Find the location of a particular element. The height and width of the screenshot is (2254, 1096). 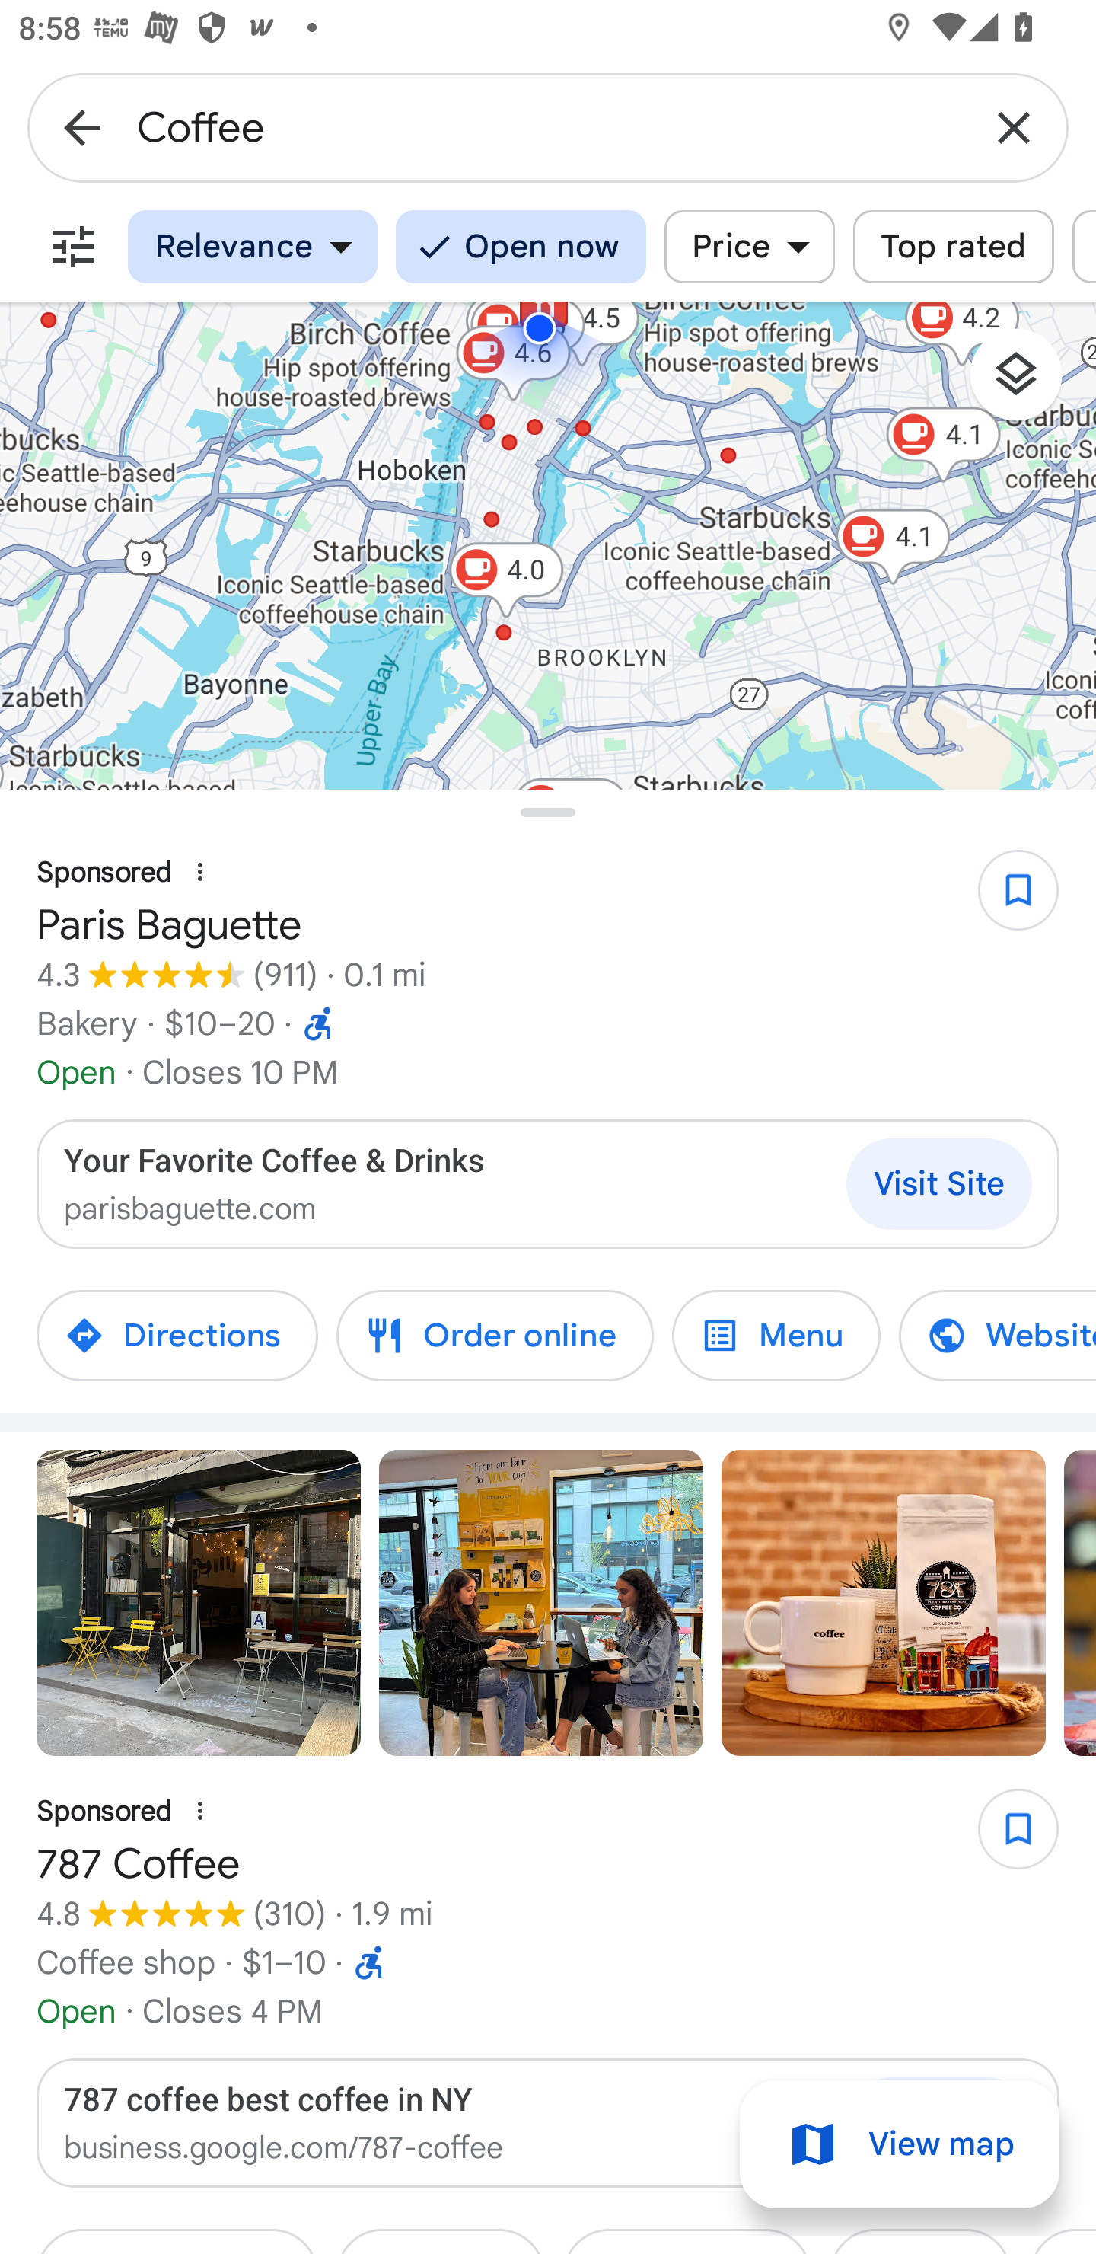

Clear is located at coordinates (1014, 126).